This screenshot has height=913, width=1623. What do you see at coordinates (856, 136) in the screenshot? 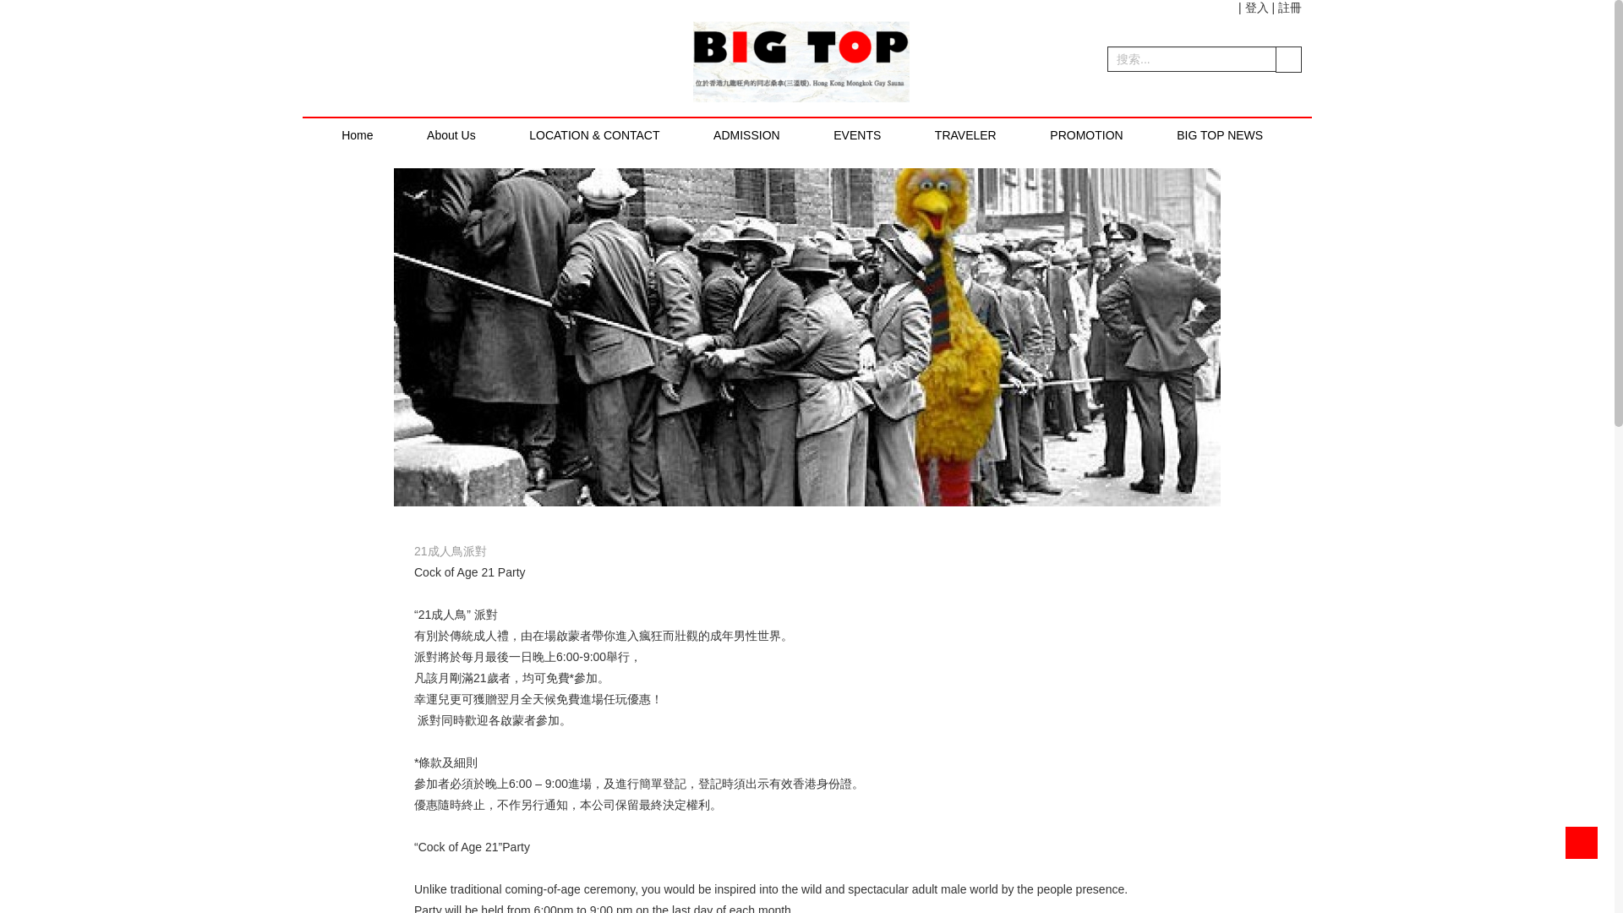
I see `EVENTS` at bounding box center [856, 136].